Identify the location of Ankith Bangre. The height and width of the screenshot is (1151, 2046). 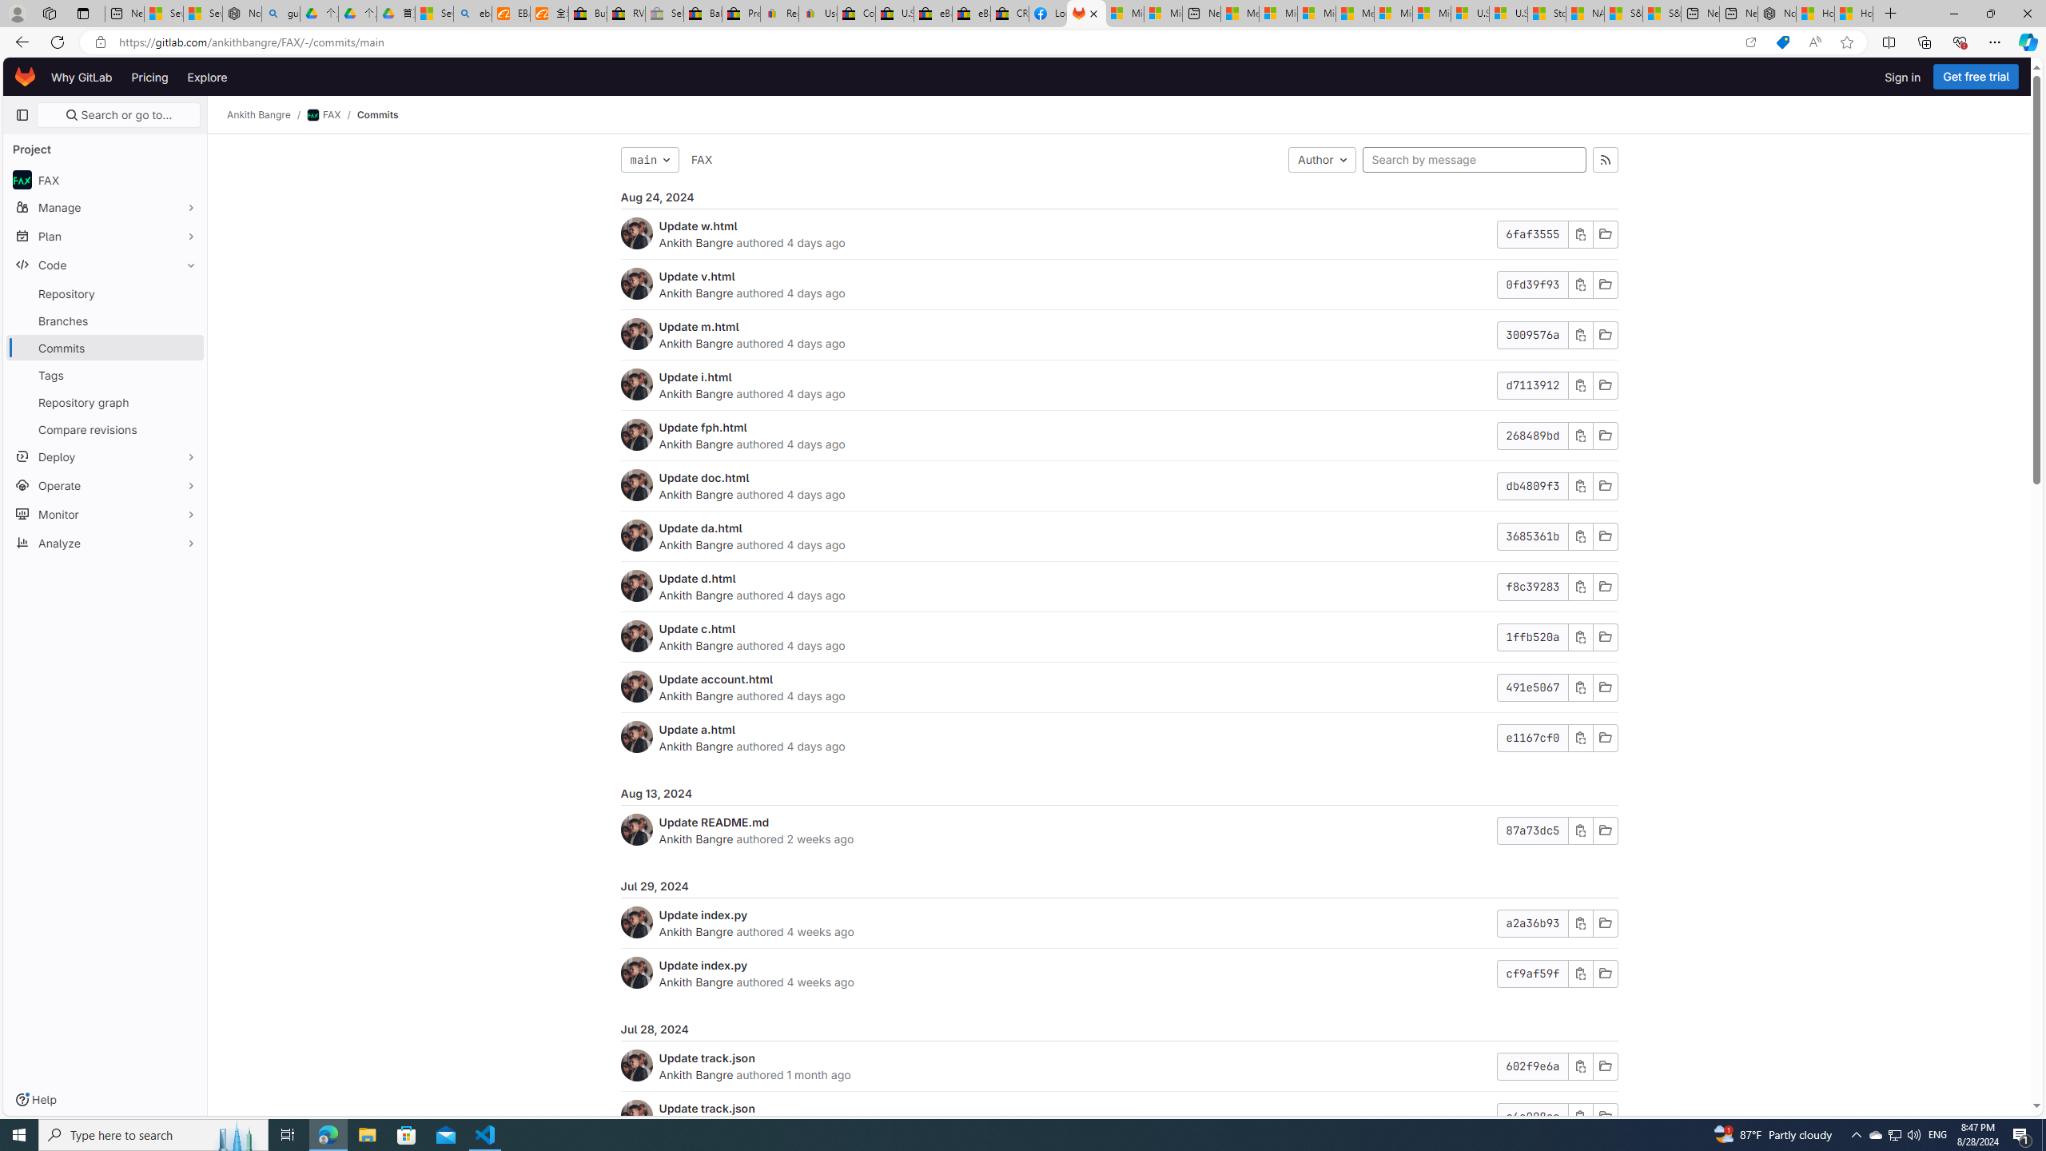
(697, 1074).